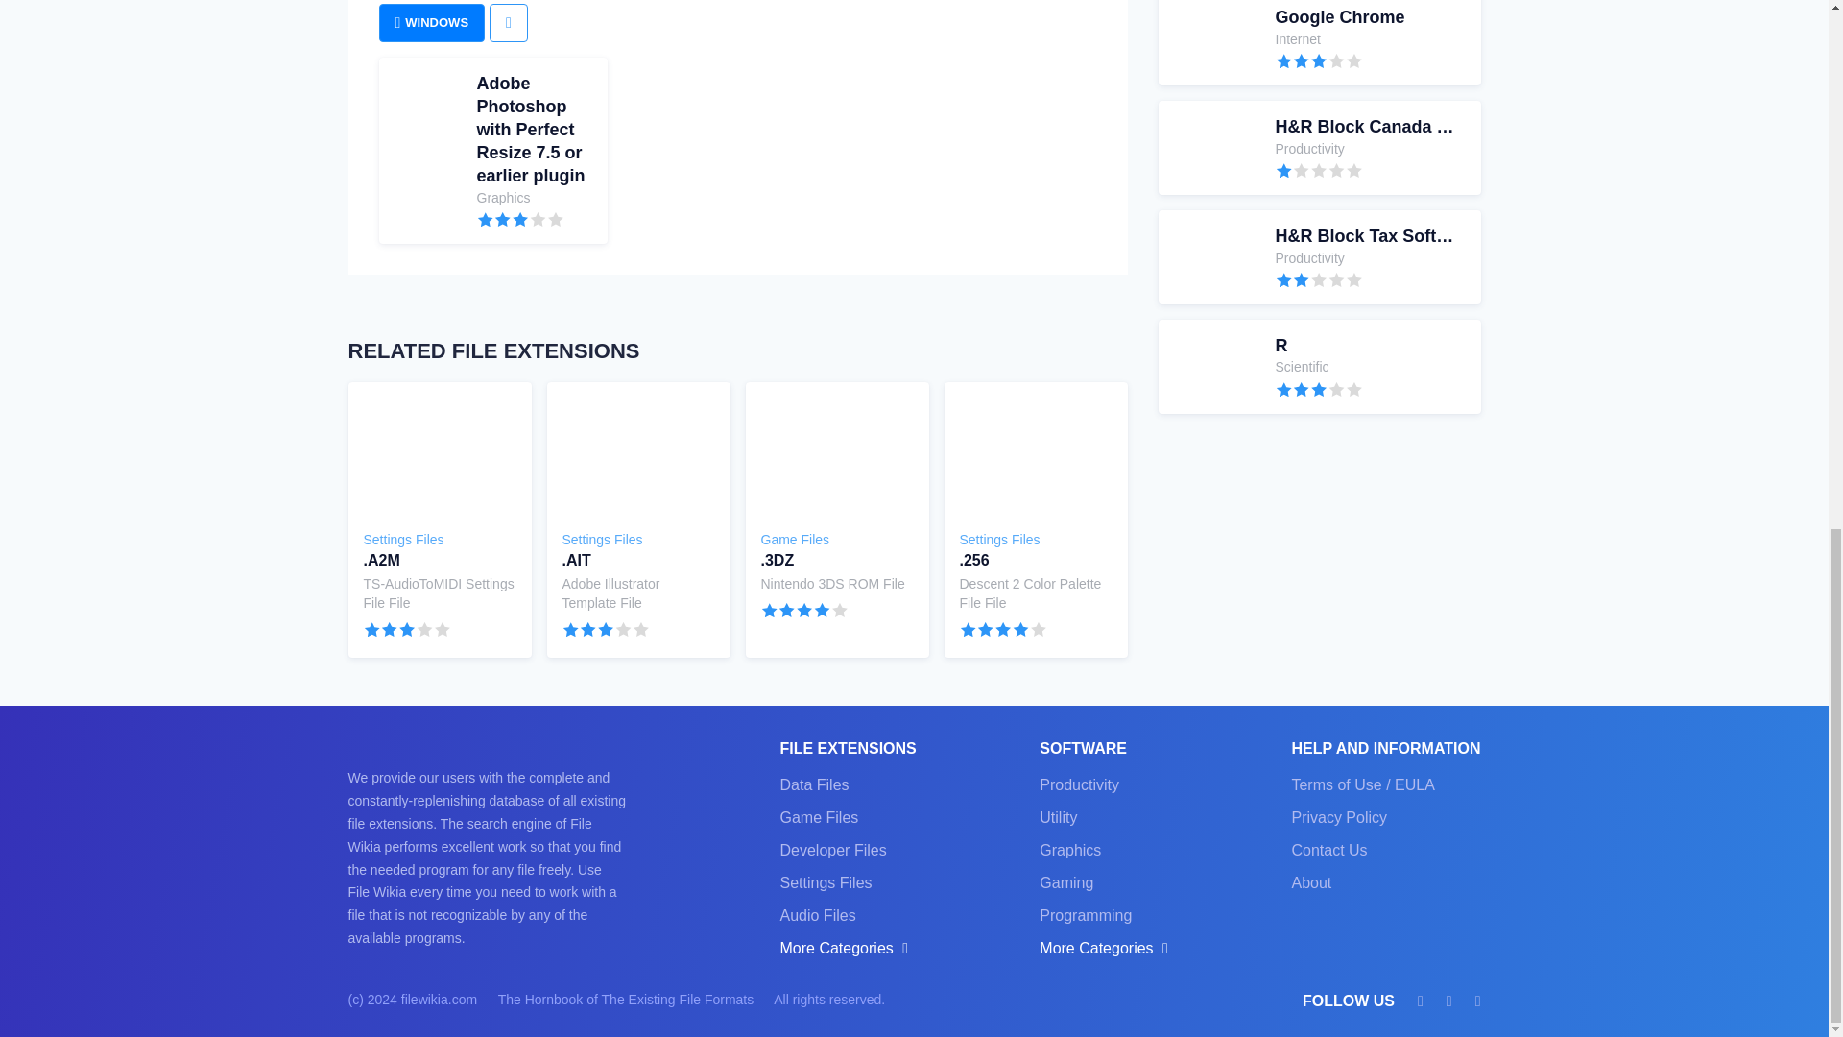 The image size is (1843, 1037). Describe the element at coordinates (1318, 366) in the screenshot. I see `User rating 4.0` at that location.